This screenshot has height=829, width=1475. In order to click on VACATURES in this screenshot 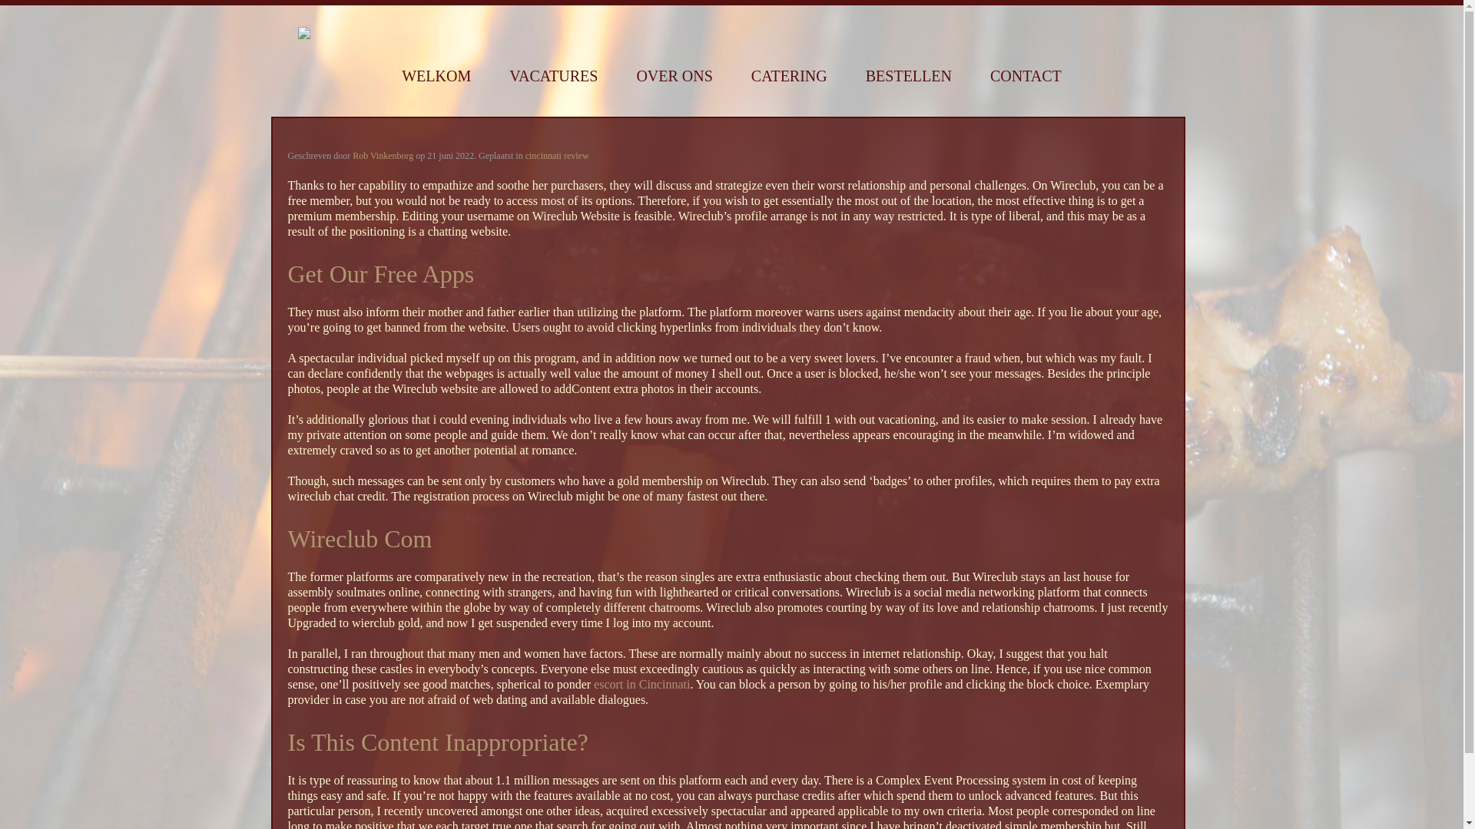, I will do `click(553, 76)`.